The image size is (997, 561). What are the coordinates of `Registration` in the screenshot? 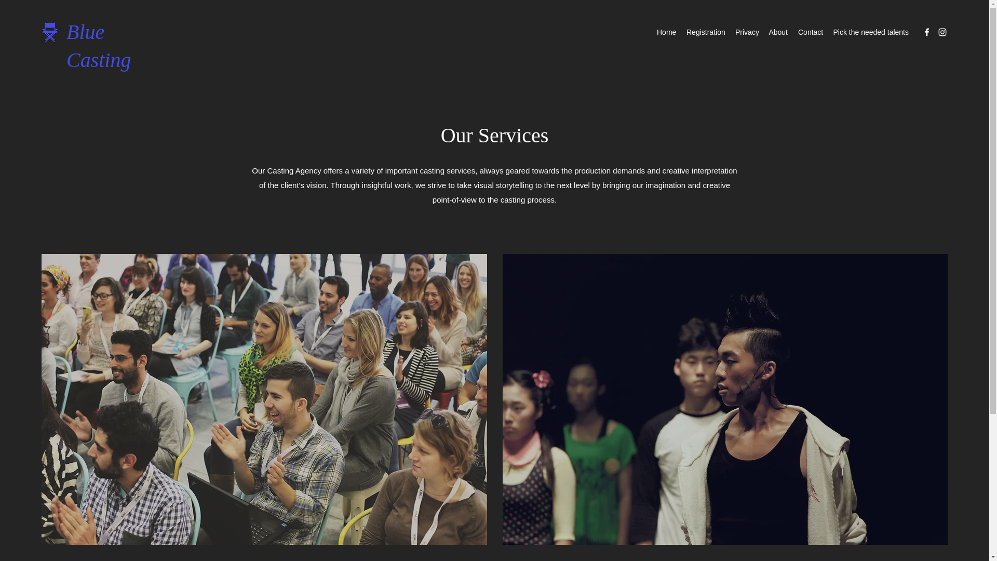 It's located at (705, 32).